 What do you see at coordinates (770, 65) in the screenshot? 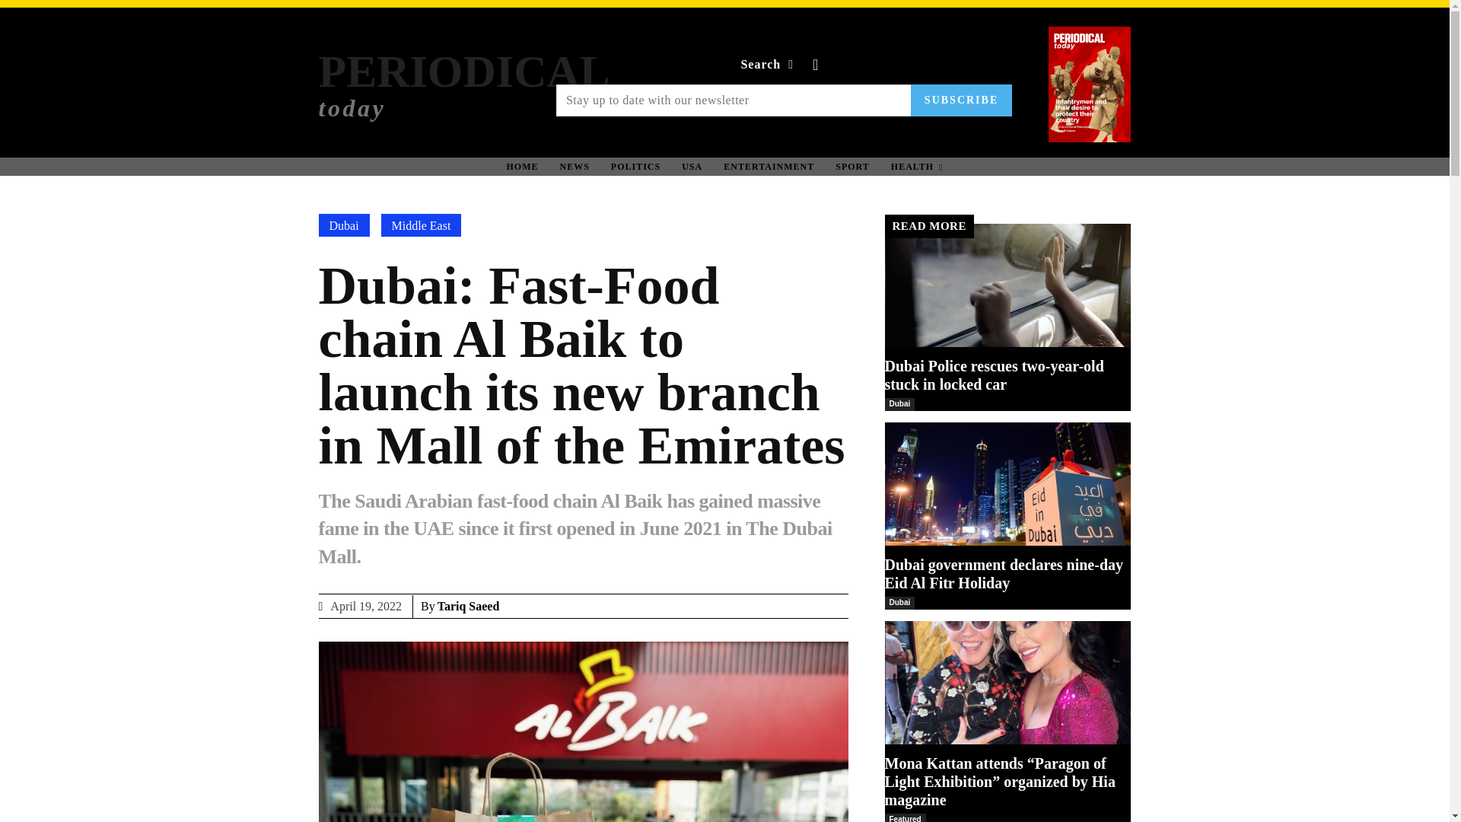
I see `Dubai government declares nine-day Eid Al Fitr Holiday` at bounding box center [770, 65].